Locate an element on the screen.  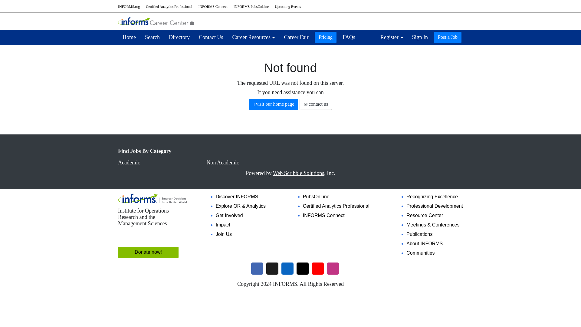
Join Us is located at coordinates (224, 234).